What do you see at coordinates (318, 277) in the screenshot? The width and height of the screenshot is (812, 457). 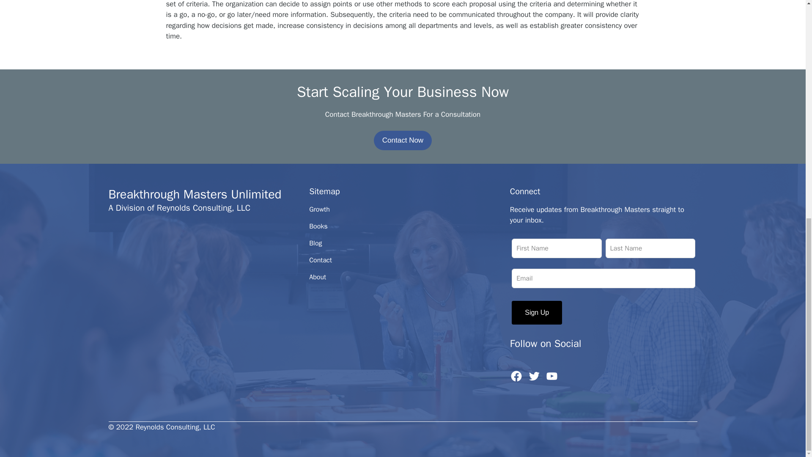 I see `About` at bounding box center [318, 277].